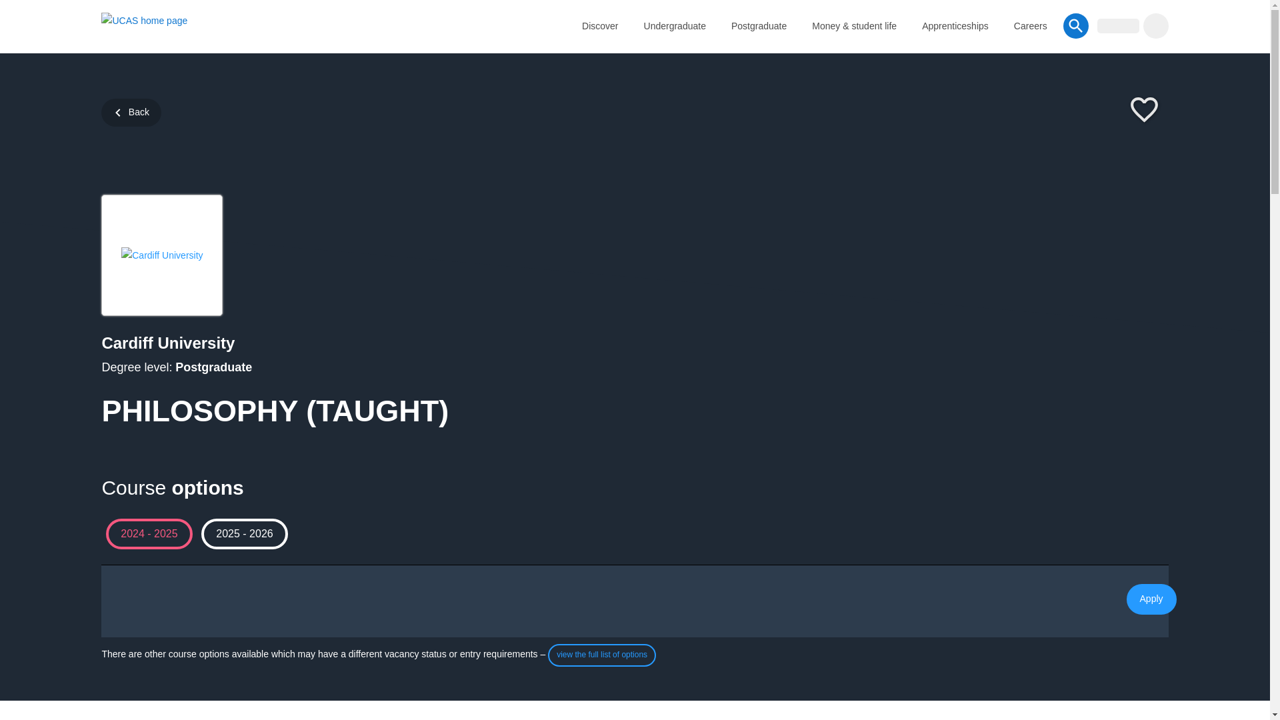  What do you see at coordinates (675, 25) in the screenshot?
I see `Undergraduate` at bounding box center [675, 25].